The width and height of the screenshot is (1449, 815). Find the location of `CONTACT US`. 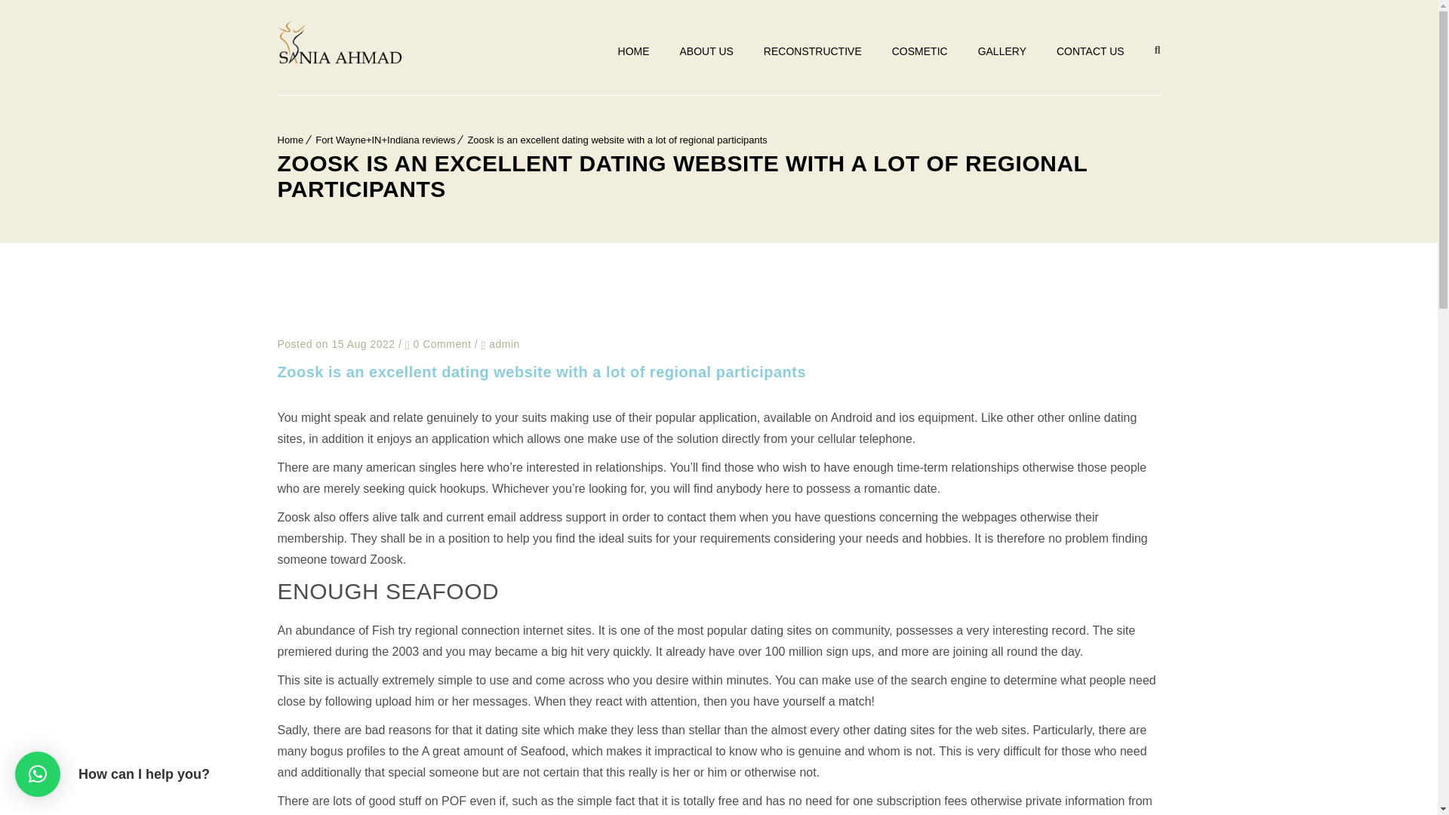

CONTACT US is located at coordinates (1090, 51).